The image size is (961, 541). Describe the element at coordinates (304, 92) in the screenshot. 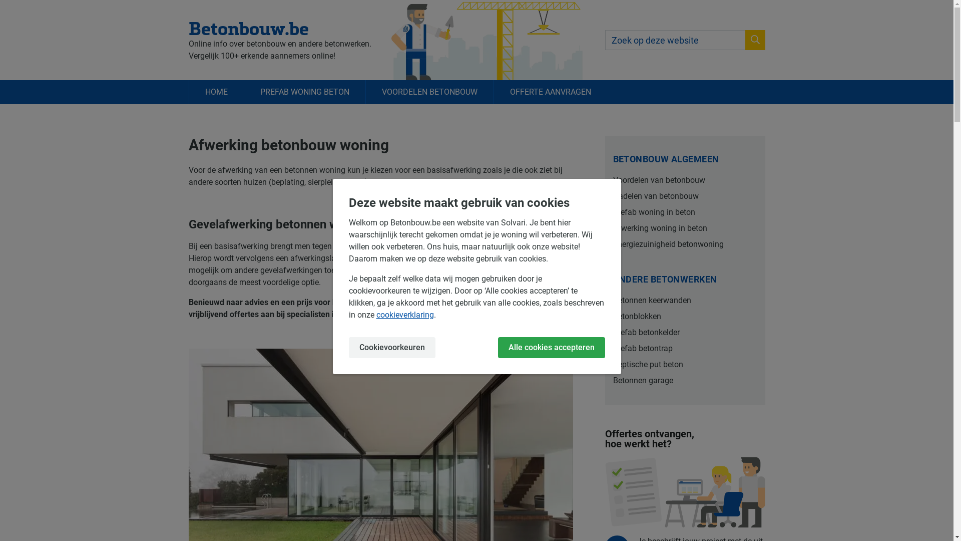

I see `PREFAB WONING BETON` at that location.